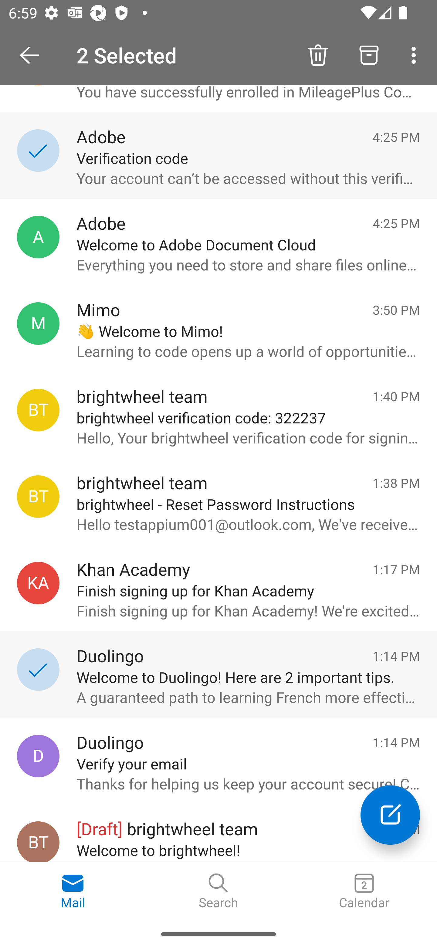 Image resolution: width=437 pixels, height=947 pixels. I want to click on Search, so click(218, 891).